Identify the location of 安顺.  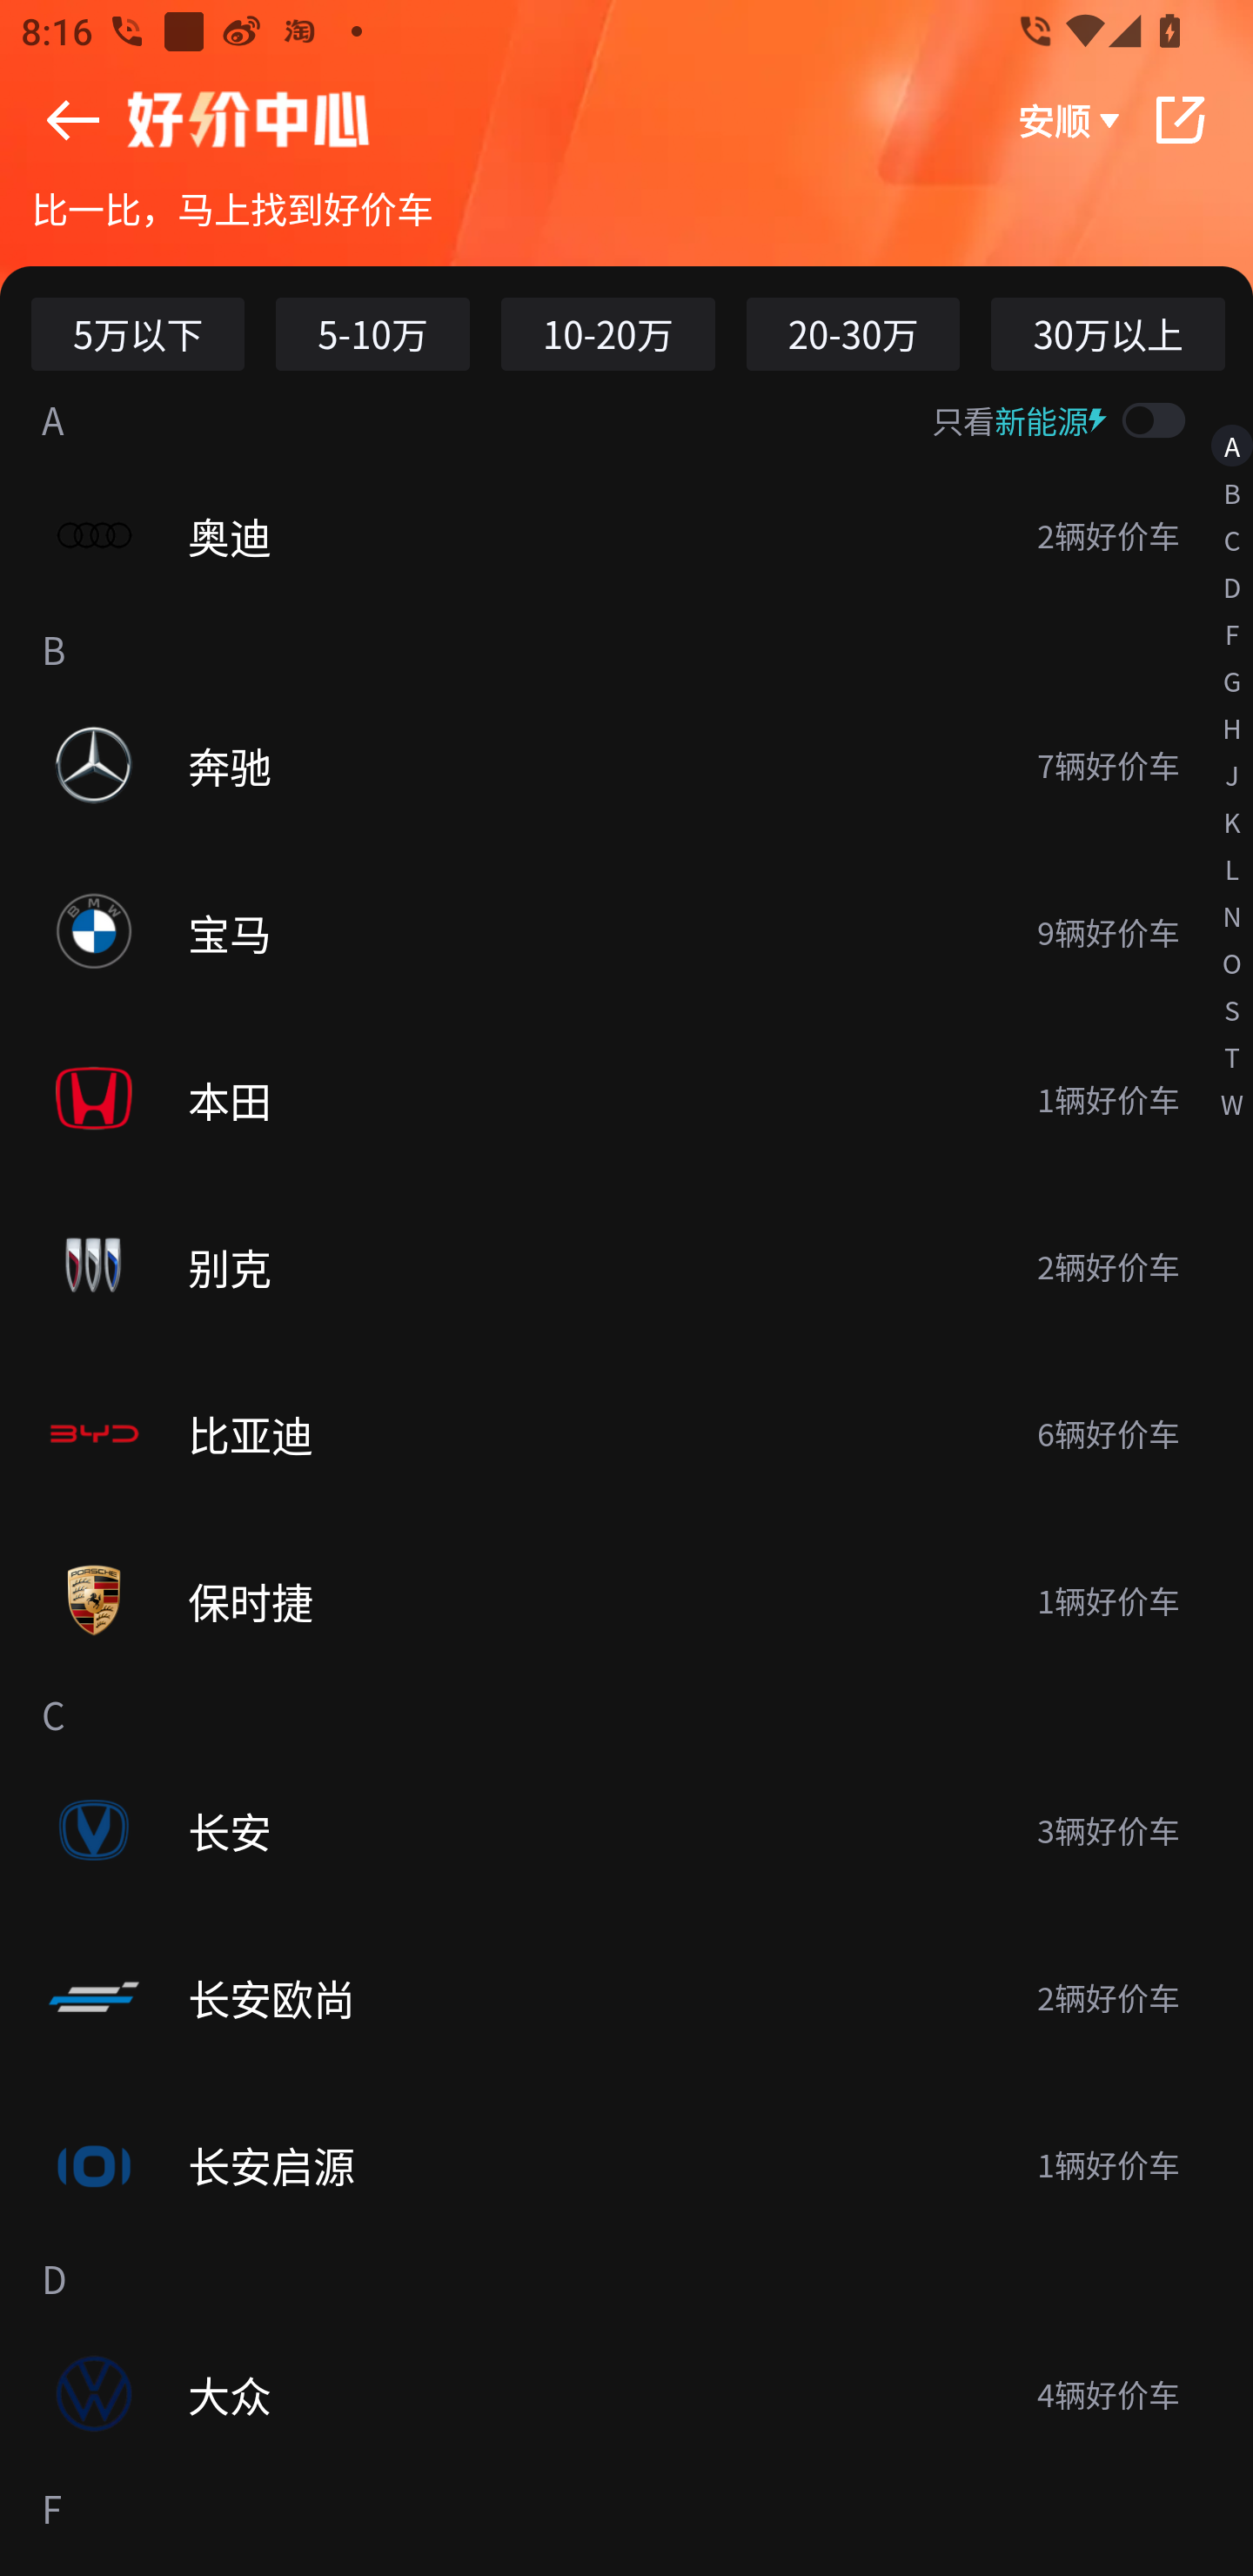
(626, 120).